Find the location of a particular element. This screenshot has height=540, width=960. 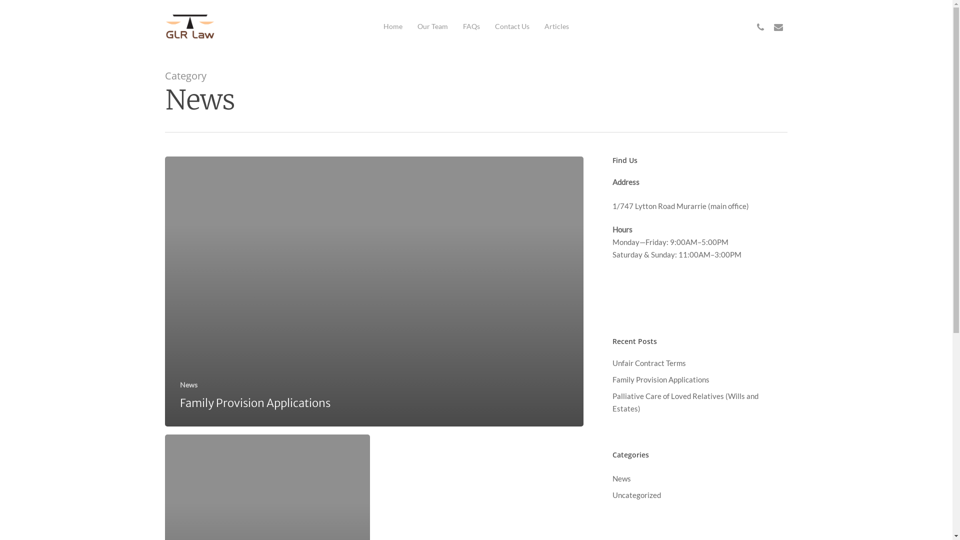

Unfair Contract Terms is located at coordinates (698, 363).